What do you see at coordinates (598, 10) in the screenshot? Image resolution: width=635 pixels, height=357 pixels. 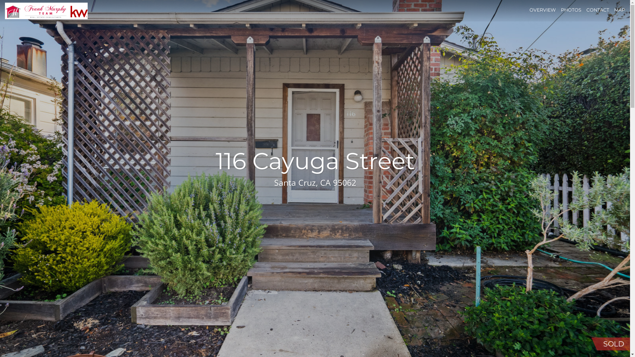 I see `CONTACT` at bounding box center [598, 10].